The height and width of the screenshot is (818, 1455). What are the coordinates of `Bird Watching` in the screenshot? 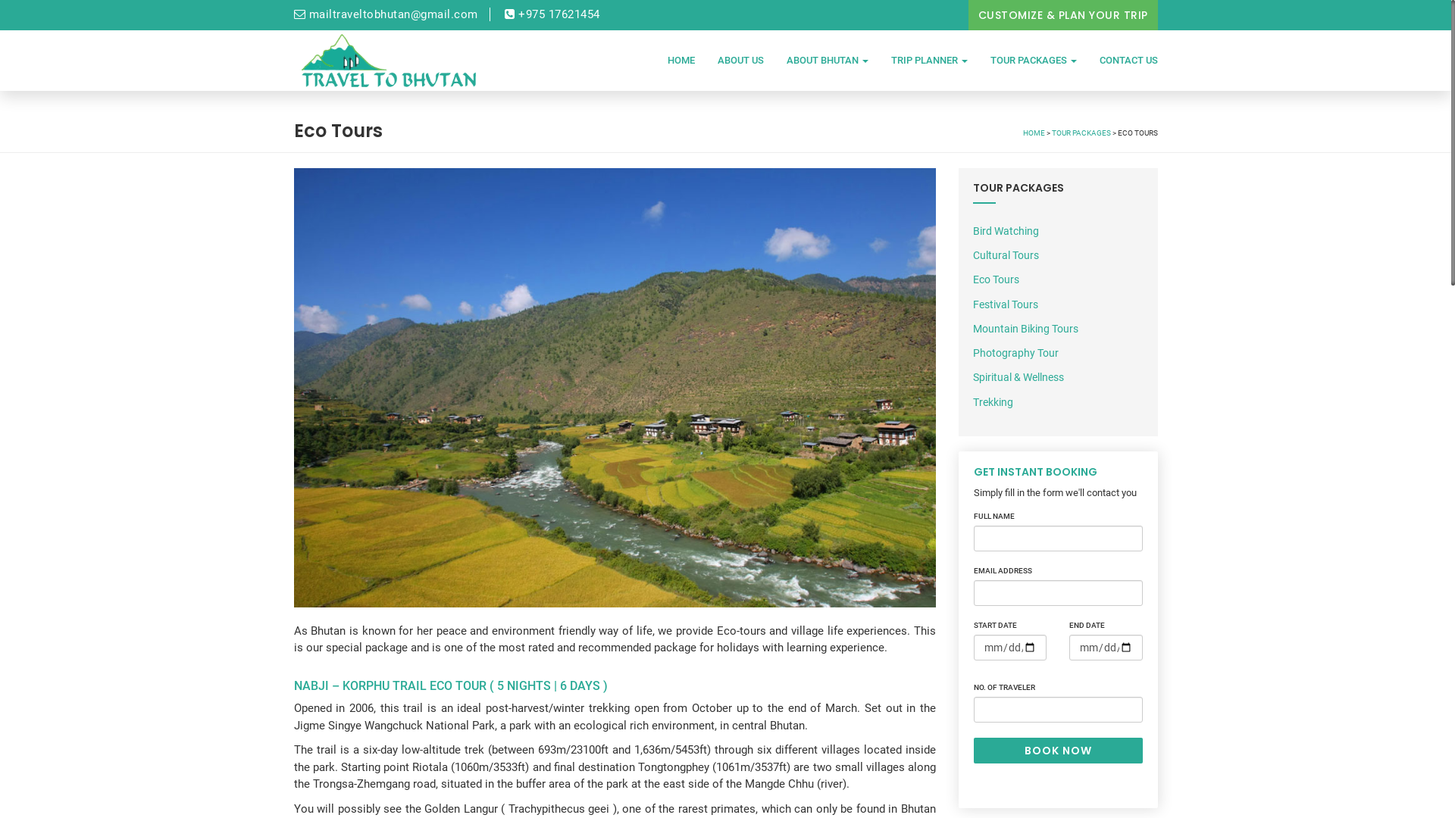 It's located at (1006, 231).